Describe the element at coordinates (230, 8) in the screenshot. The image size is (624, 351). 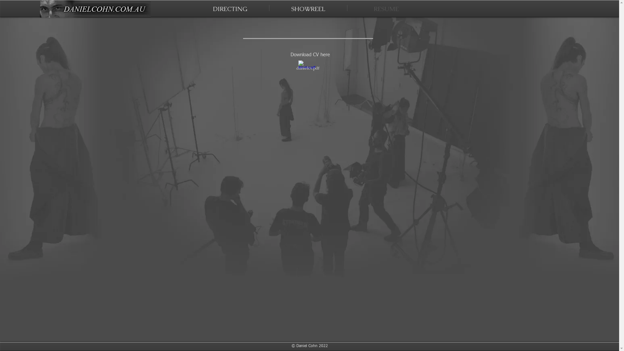
I see `DIRECTING` at that location.